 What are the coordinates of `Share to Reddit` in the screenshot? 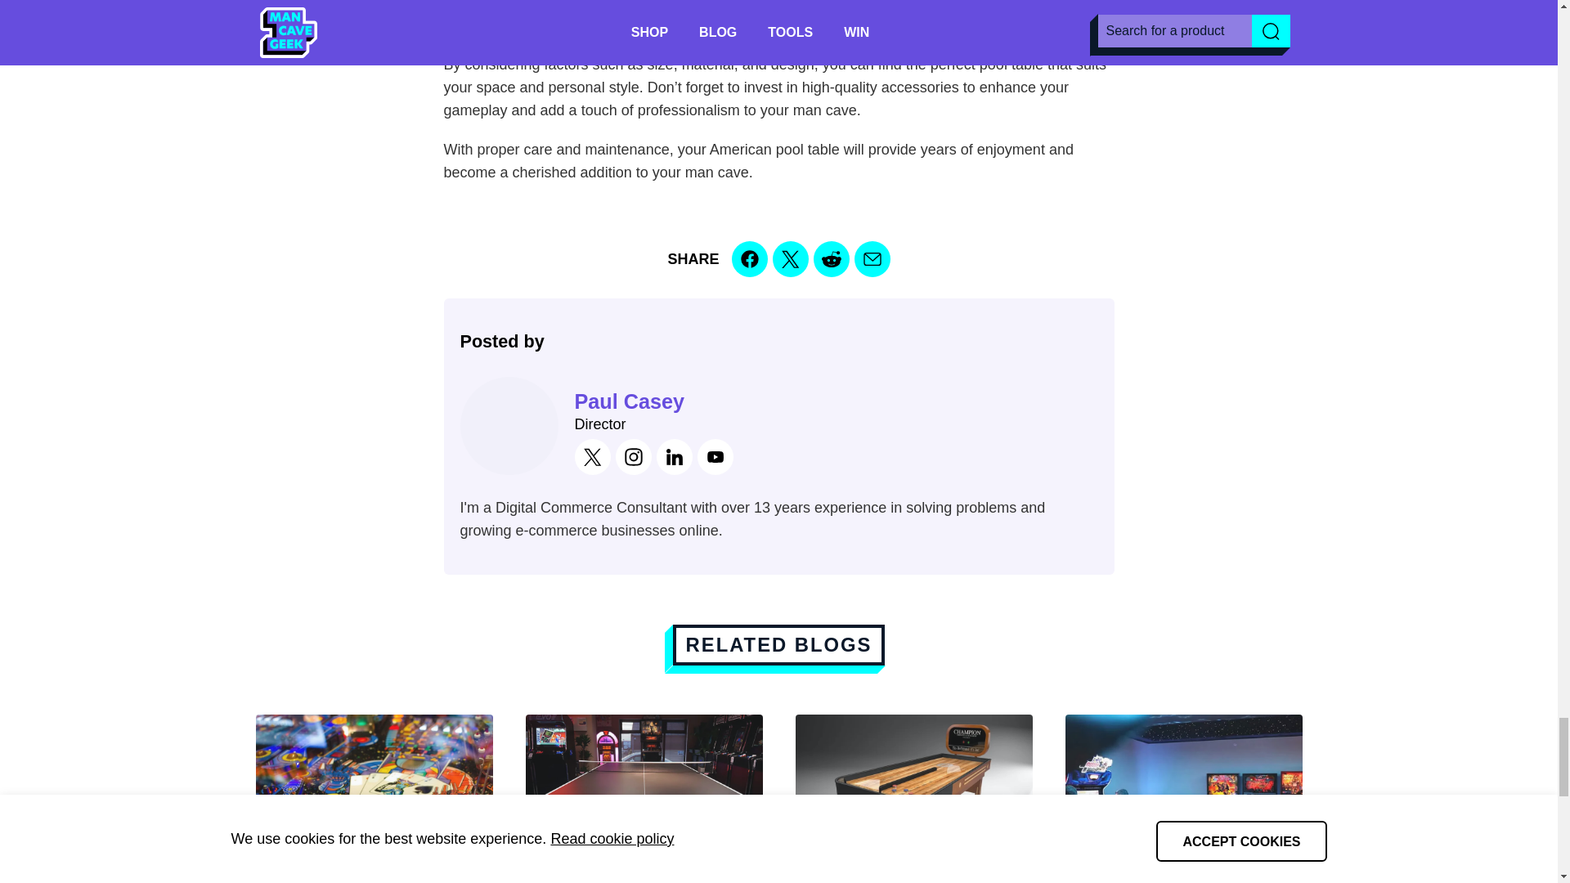 It's located at (831, 258).